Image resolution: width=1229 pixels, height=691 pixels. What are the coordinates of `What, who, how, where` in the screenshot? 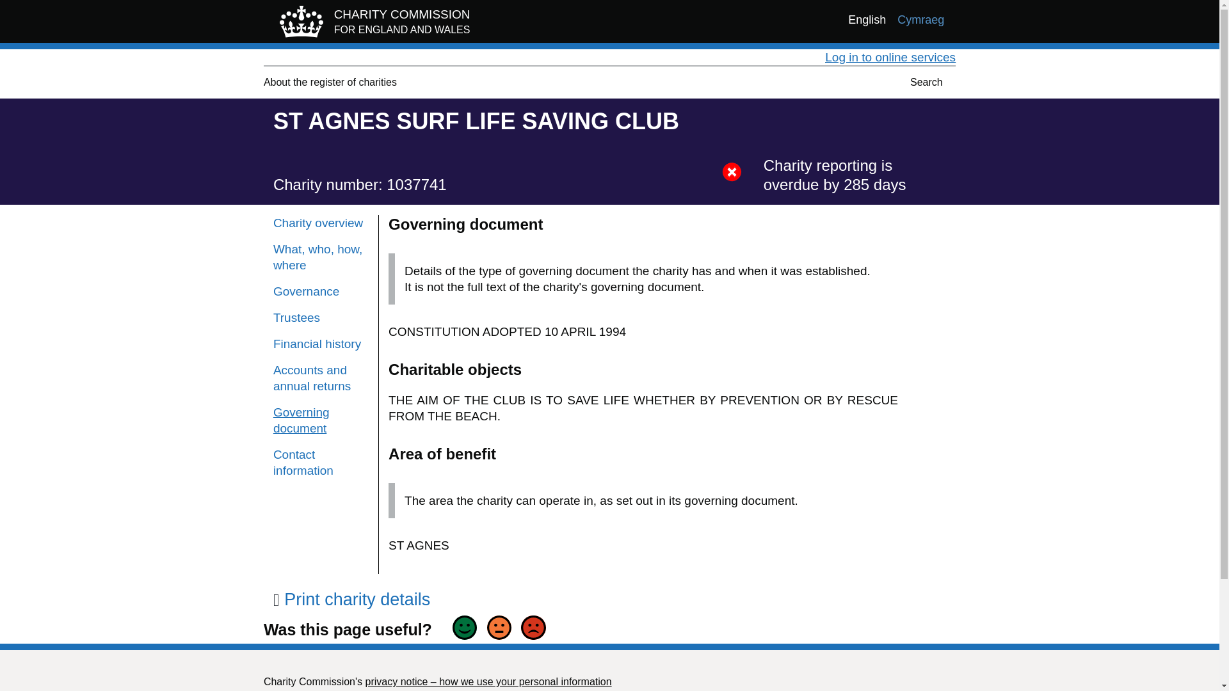 It's located at (321, 257).